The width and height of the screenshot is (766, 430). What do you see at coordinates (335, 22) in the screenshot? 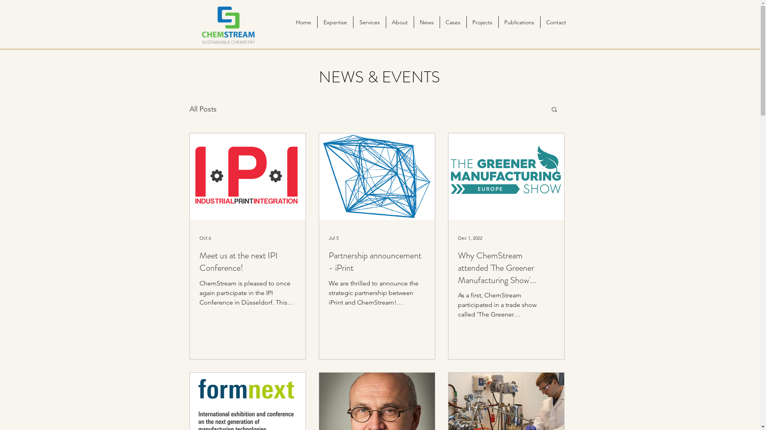
I see `Expertise` at bounding box center [335, 22].